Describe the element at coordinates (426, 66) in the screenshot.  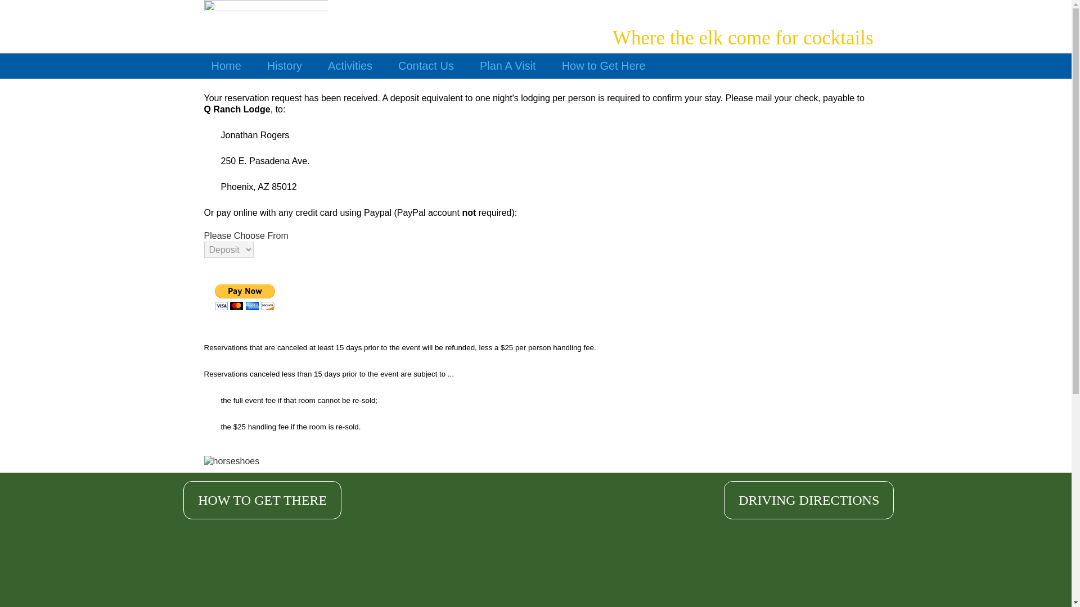
I see `Contact Us` at that location.